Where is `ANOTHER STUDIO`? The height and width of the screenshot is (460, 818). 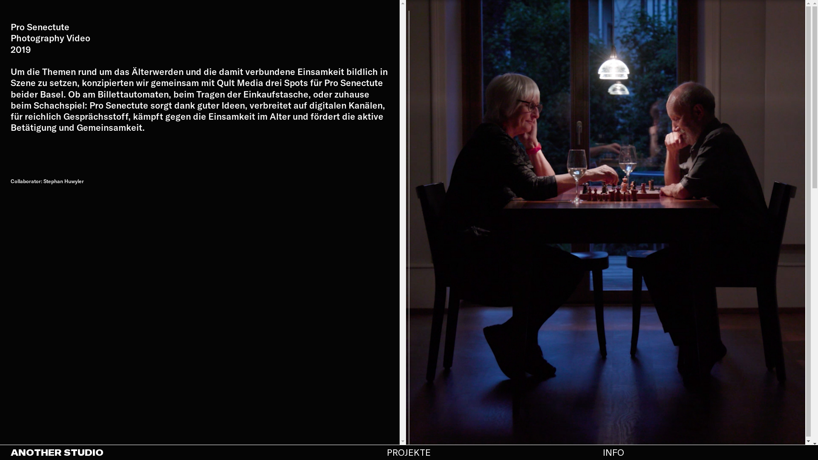 ANOTHER STUDIO is located at coordinates (141, 452).